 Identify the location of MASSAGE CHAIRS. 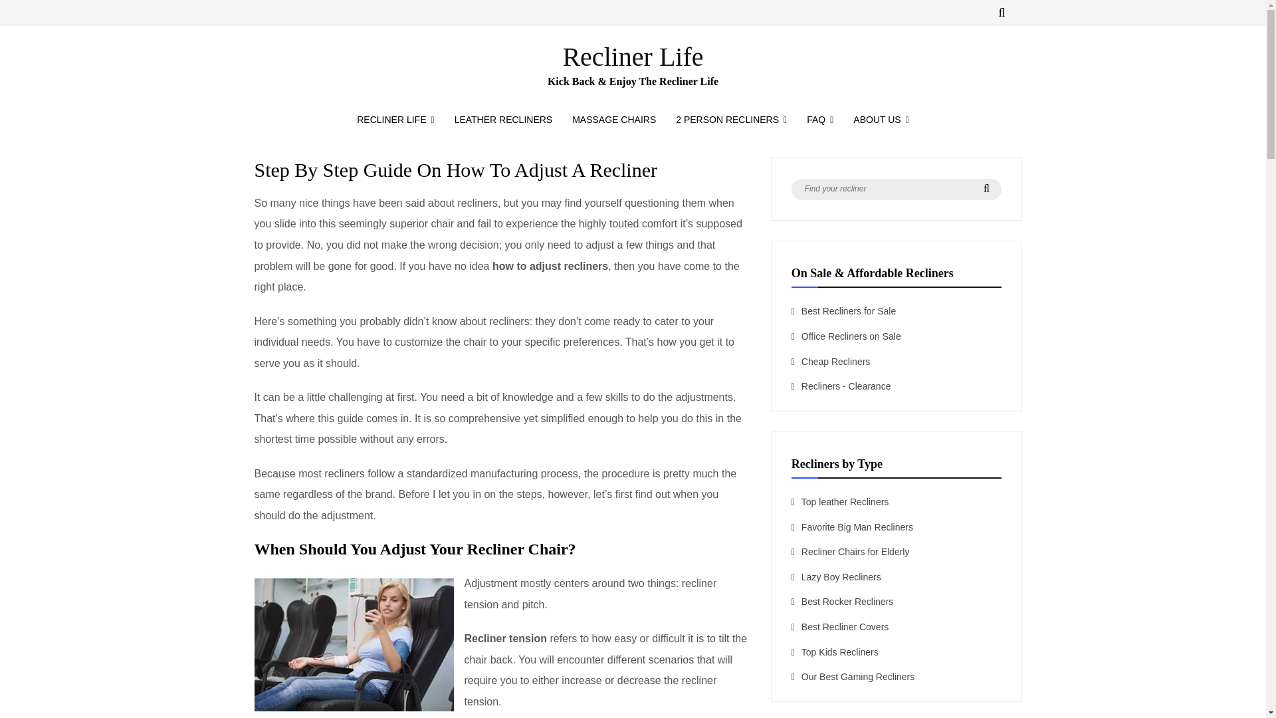
(614, 120).